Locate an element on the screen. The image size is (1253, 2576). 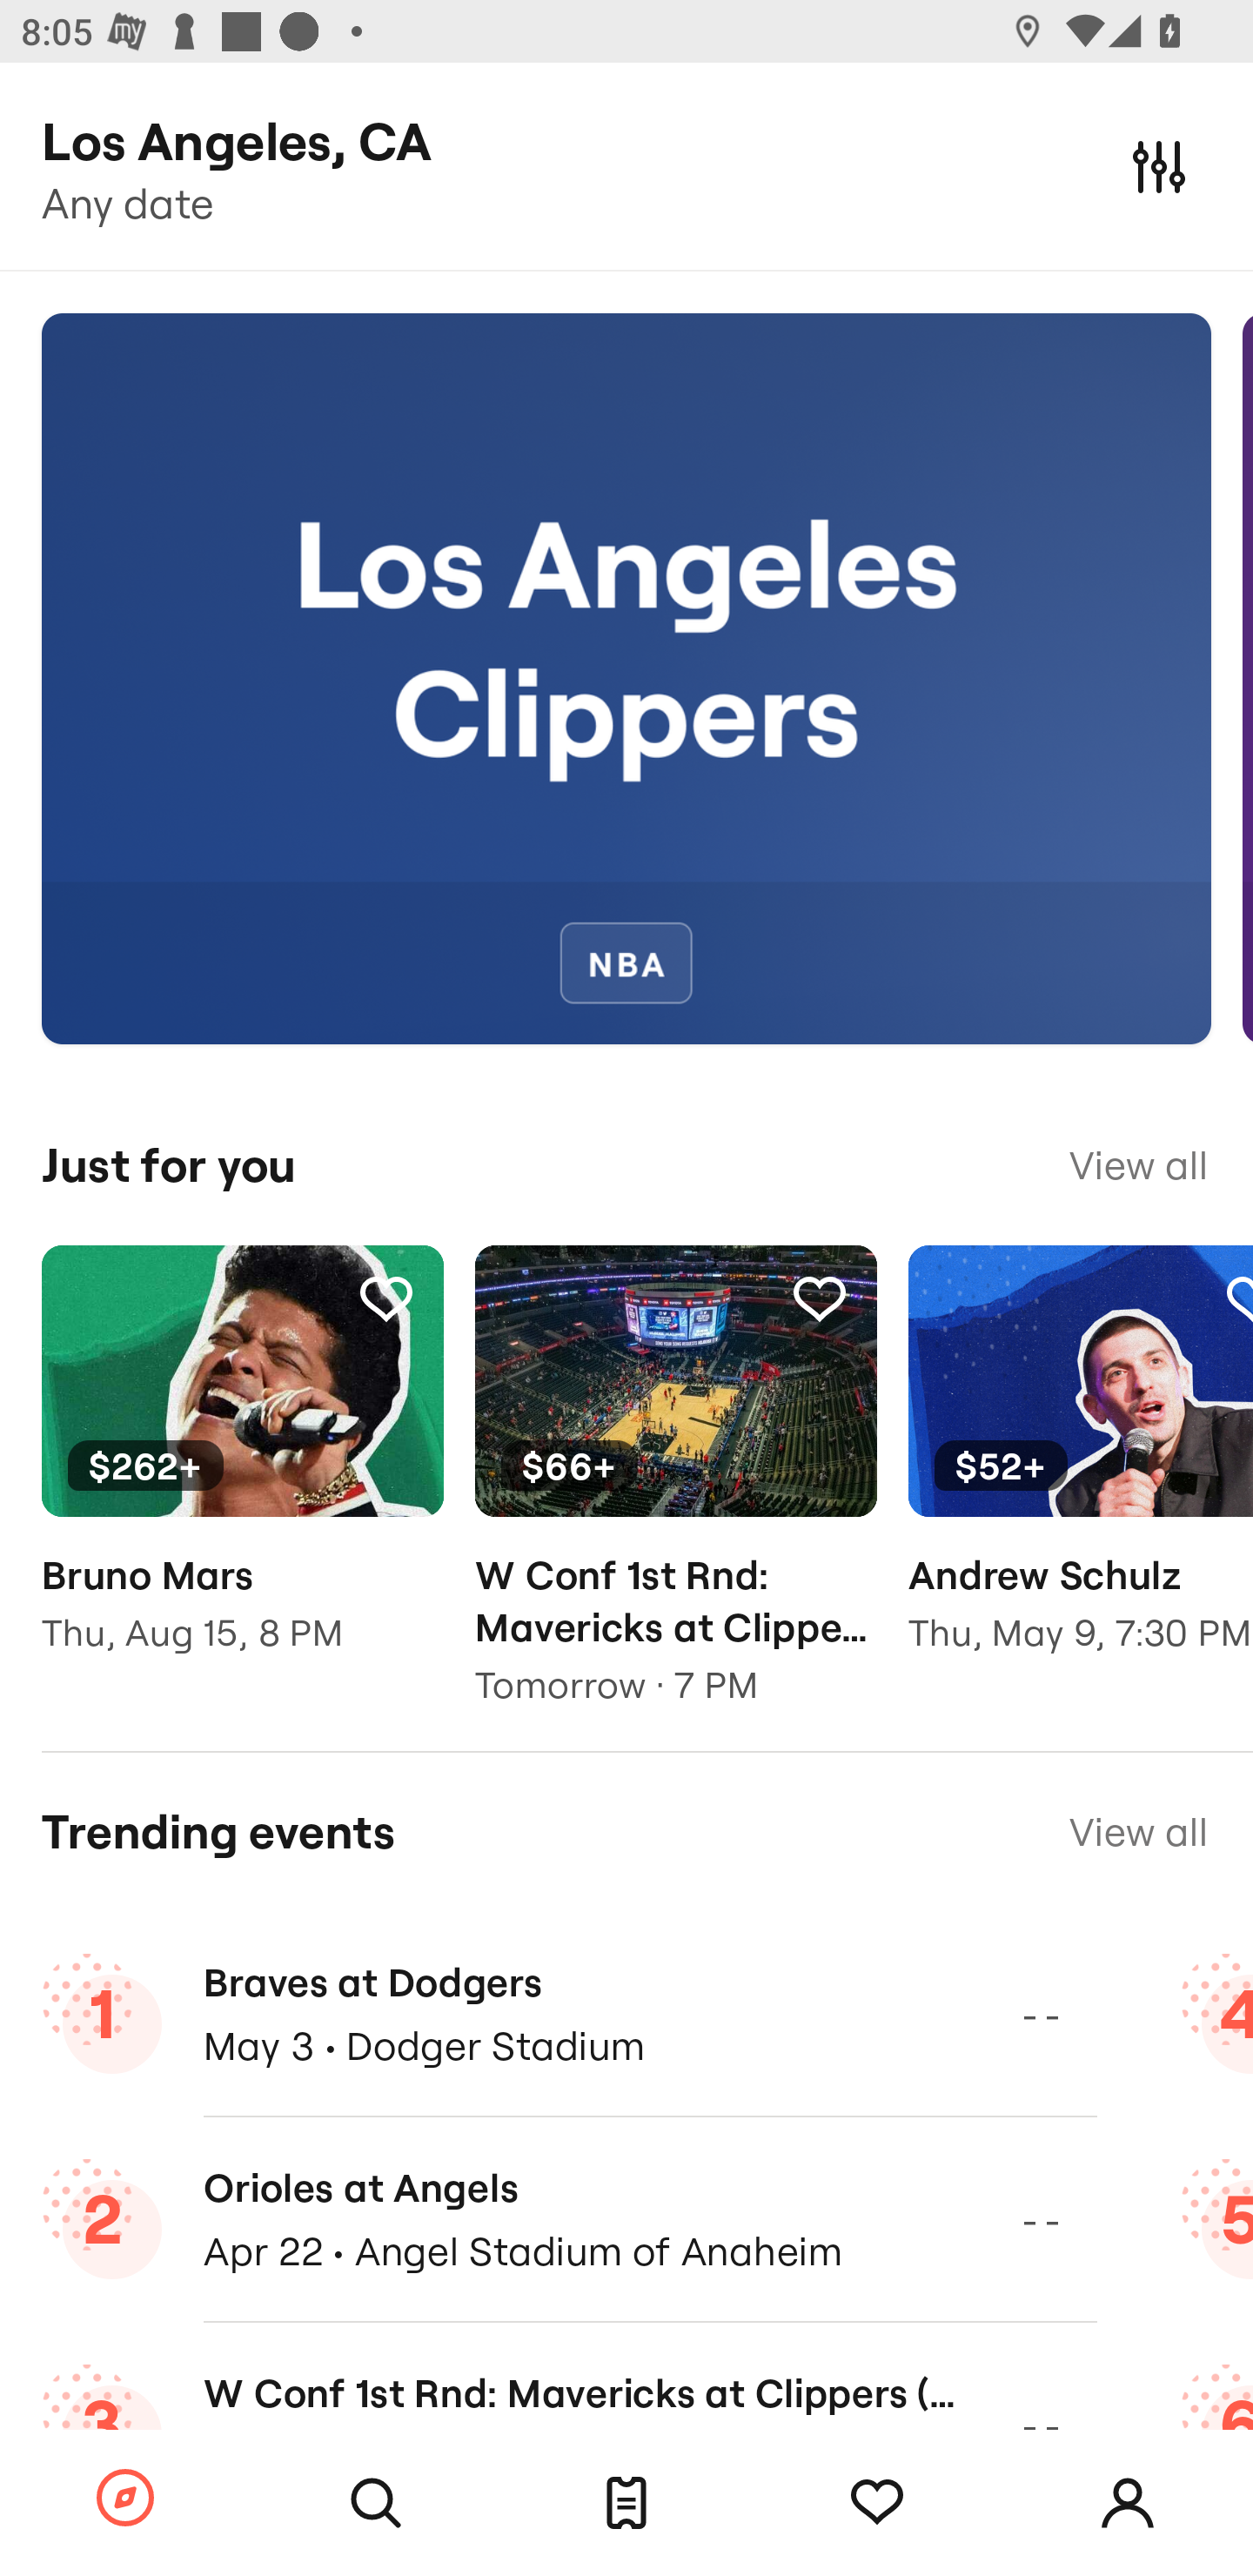
View all is located at coordinates (1138, 1165).